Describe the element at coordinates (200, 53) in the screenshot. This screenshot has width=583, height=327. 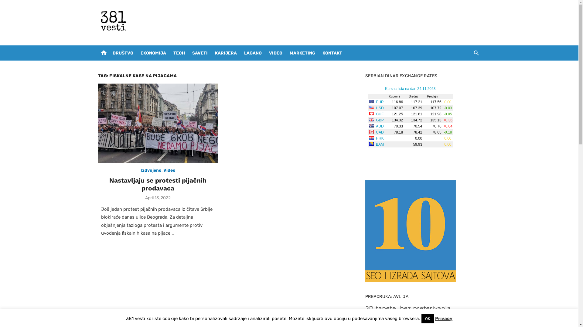
I see `SAVETI` at that location.